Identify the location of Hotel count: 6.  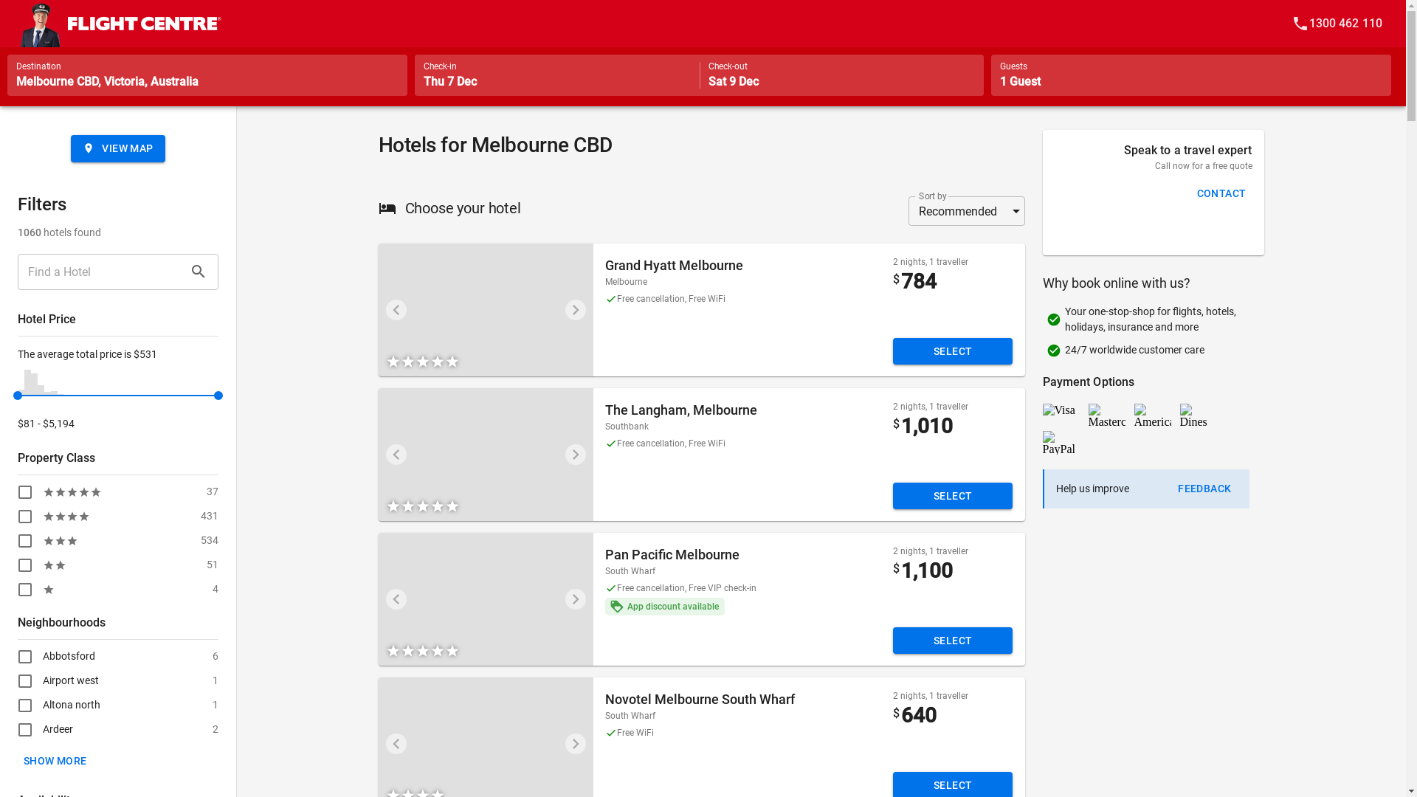
(61, 394).